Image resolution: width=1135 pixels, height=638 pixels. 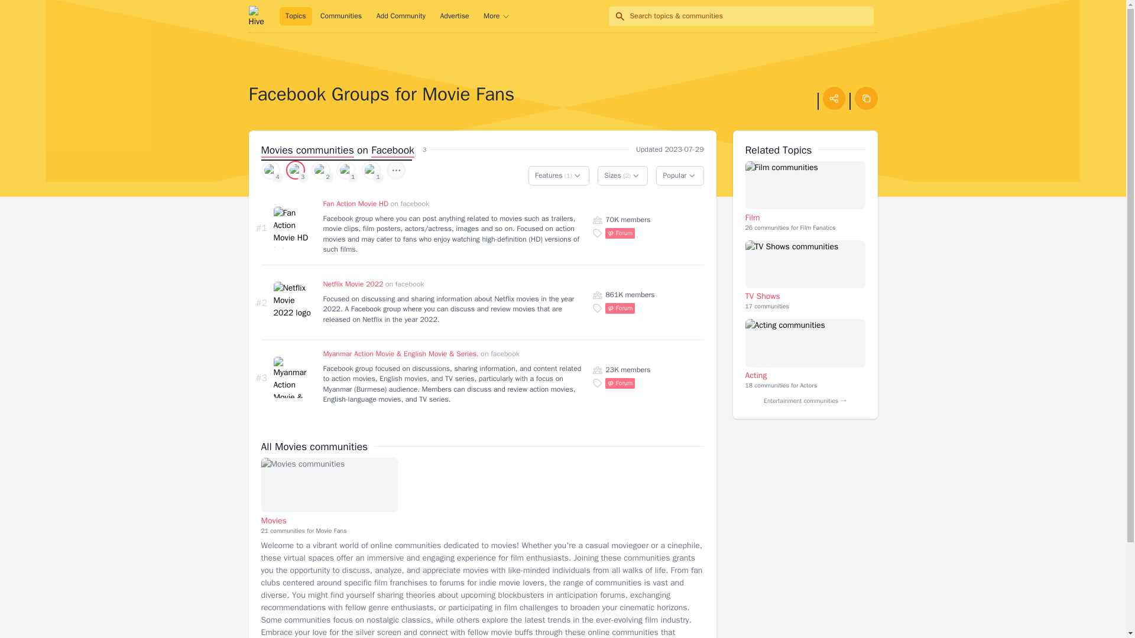 What do you see at coordinates (805, 354) in the screenshot?
I see `Facebook` at bounding box center [805, 354].